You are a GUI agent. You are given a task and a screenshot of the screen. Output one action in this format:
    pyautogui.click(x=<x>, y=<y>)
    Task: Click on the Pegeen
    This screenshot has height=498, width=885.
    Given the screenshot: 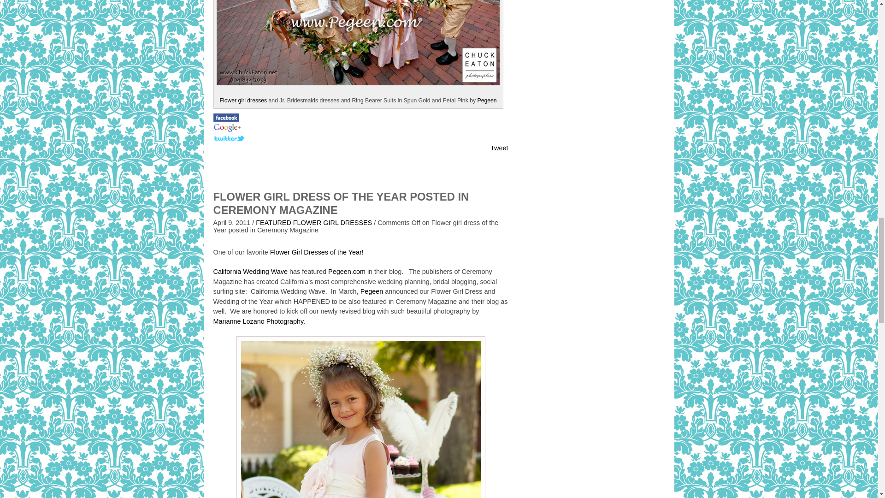 What is the action you would take?
    pyautogui.click(x=487, y=100)
    